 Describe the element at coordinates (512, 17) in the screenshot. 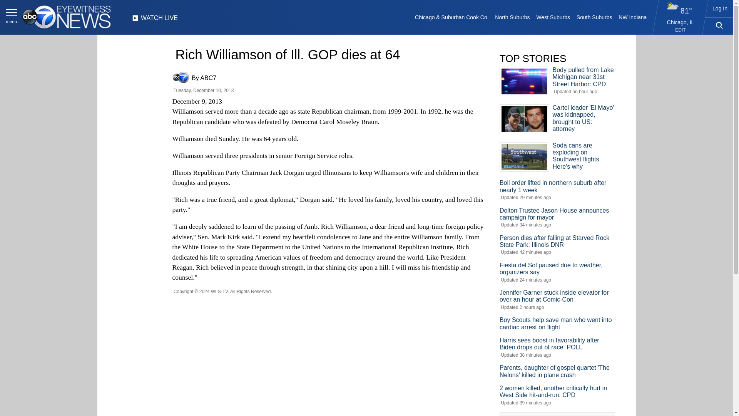

I see `North Suburbs` at that location.